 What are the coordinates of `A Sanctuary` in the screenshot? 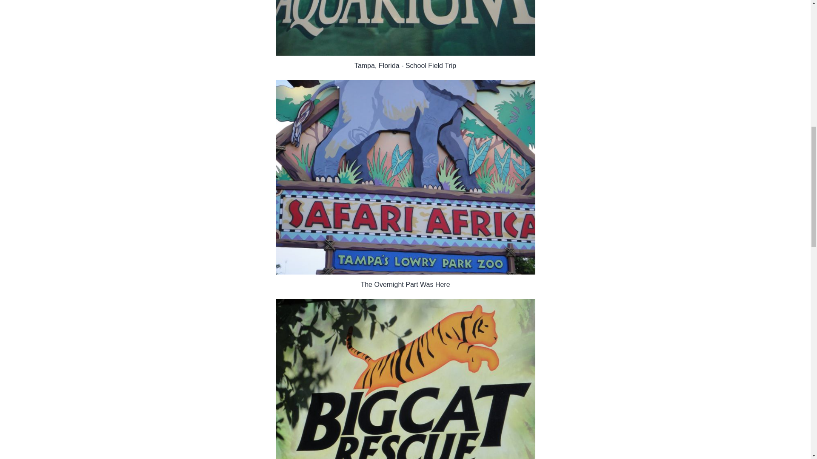 It's located at (405, 379).